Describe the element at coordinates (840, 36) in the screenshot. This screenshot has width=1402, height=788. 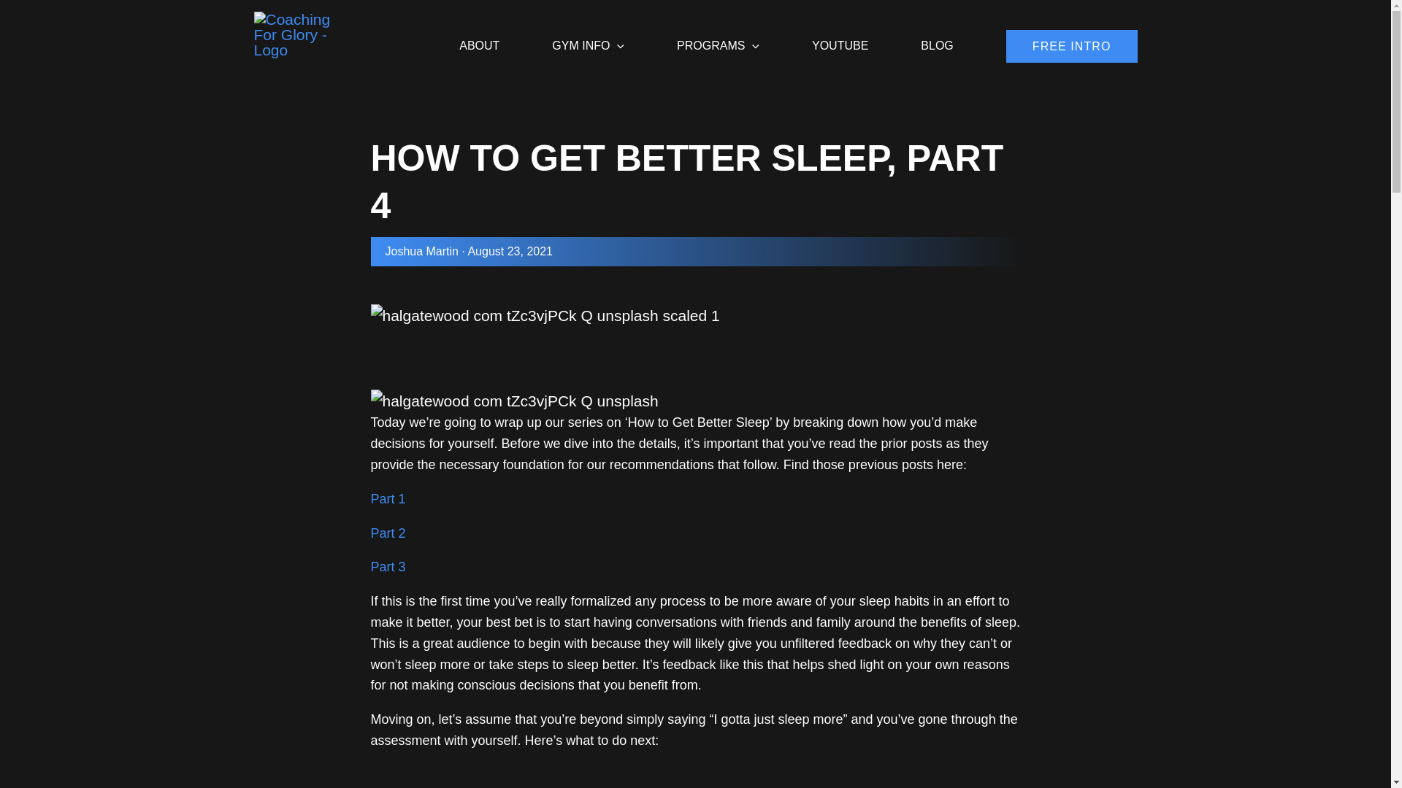
I see `YOUTUBE` at that location.